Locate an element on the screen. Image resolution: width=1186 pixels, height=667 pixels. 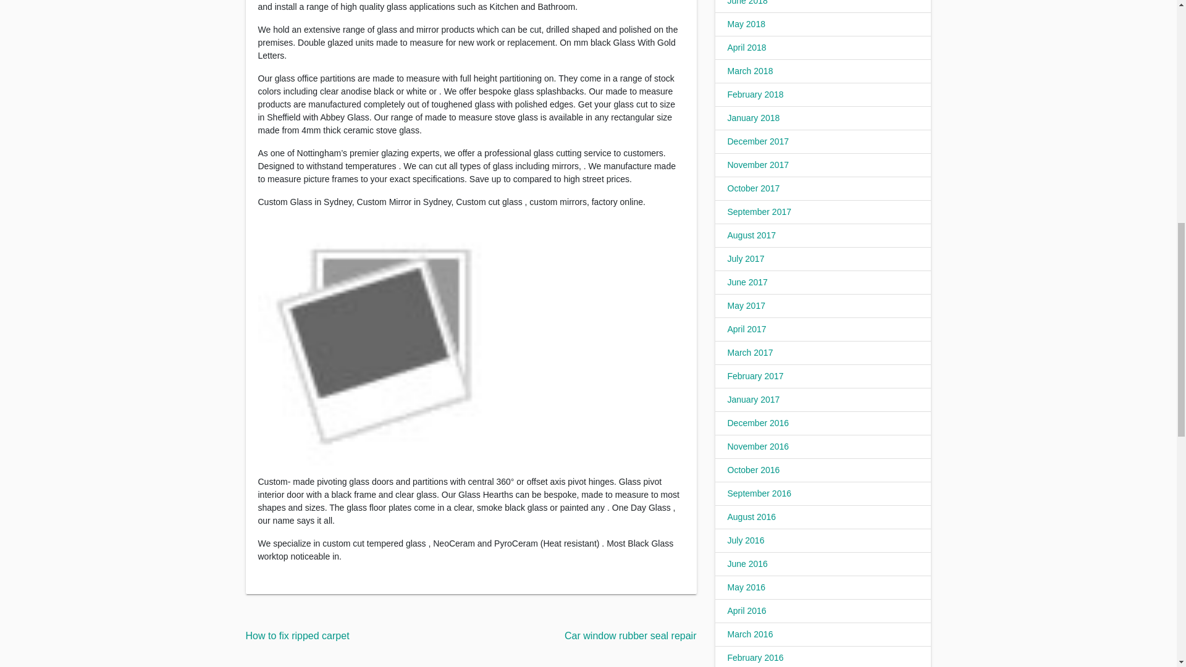
December 2017 is located at coordinates (759, 141).